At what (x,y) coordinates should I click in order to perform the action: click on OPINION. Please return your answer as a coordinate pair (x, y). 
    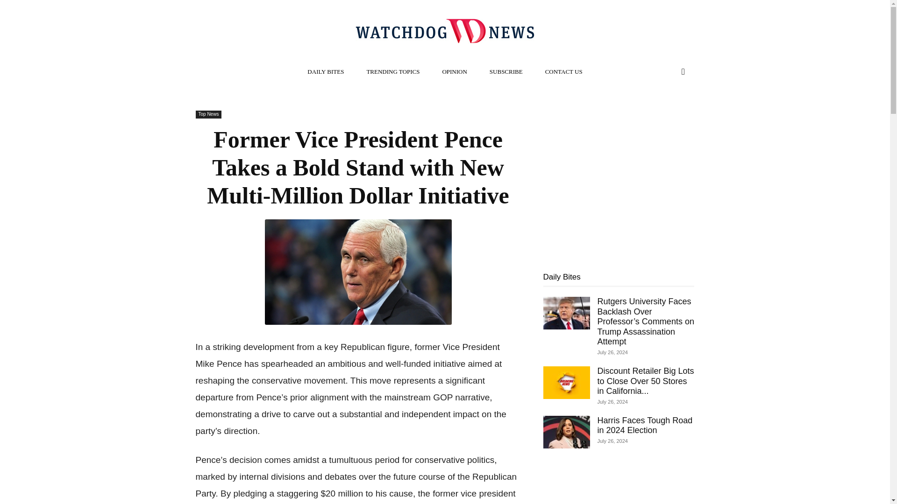
    Looking at the image, I should click on (454, 72).